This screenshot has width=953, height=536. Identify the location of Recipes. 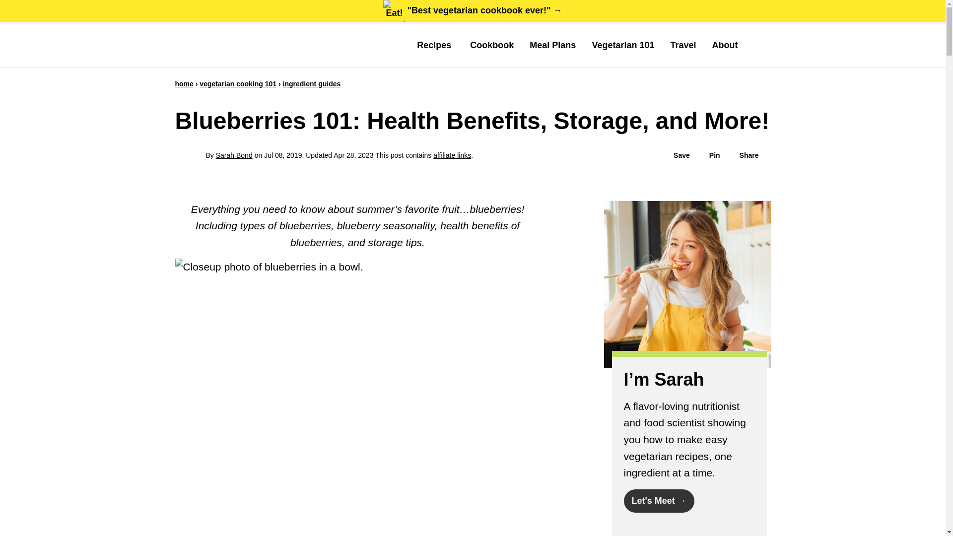
(435, 45).